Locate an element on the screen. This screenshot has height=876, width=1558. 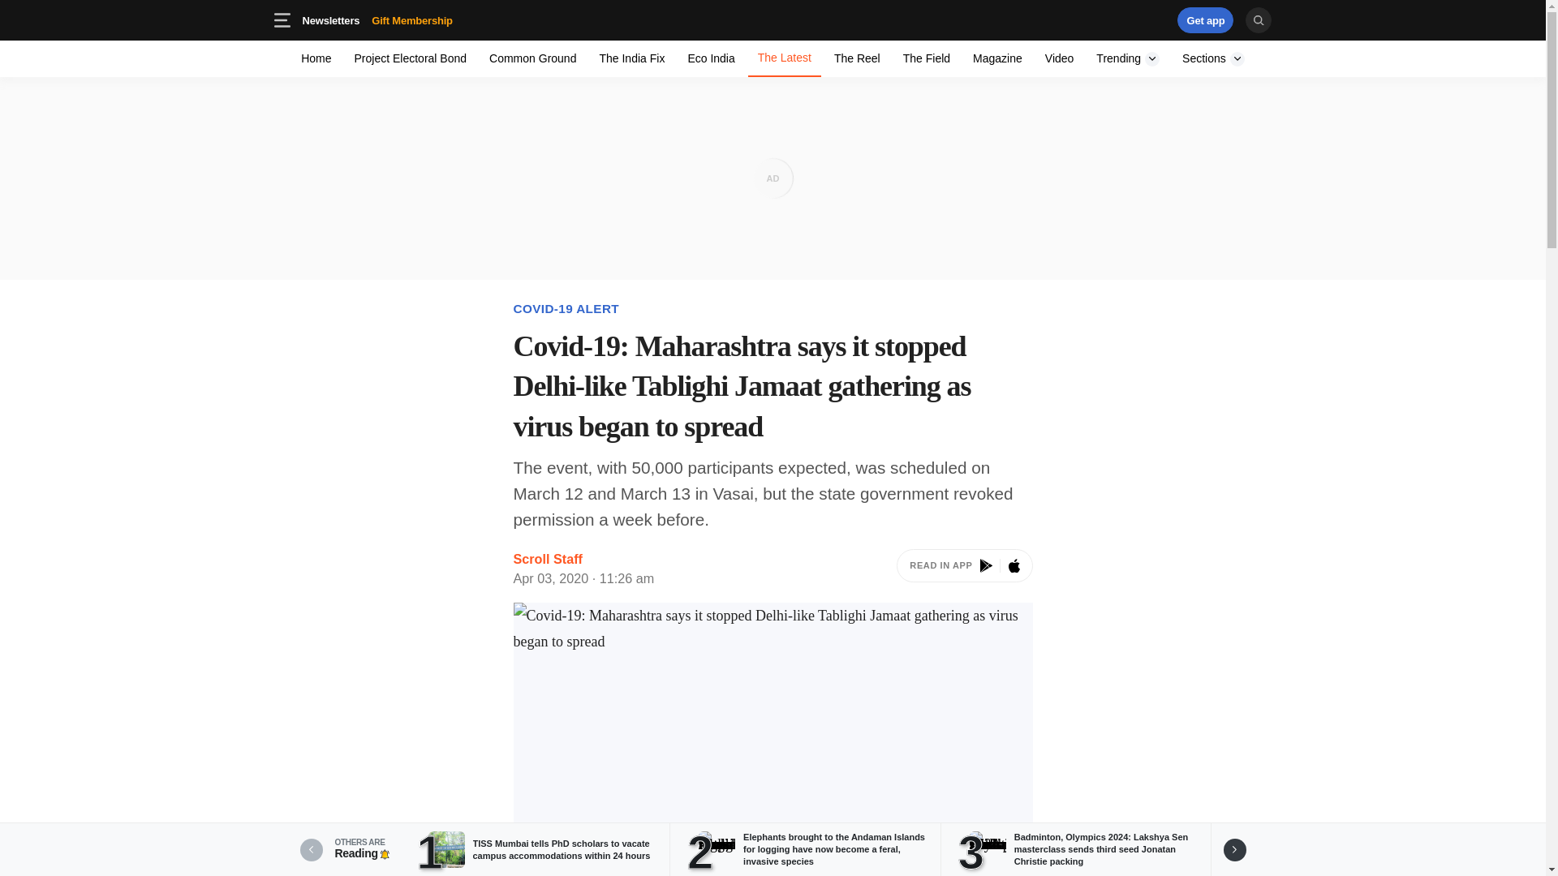
Trending is located at coordinates (631, 58).